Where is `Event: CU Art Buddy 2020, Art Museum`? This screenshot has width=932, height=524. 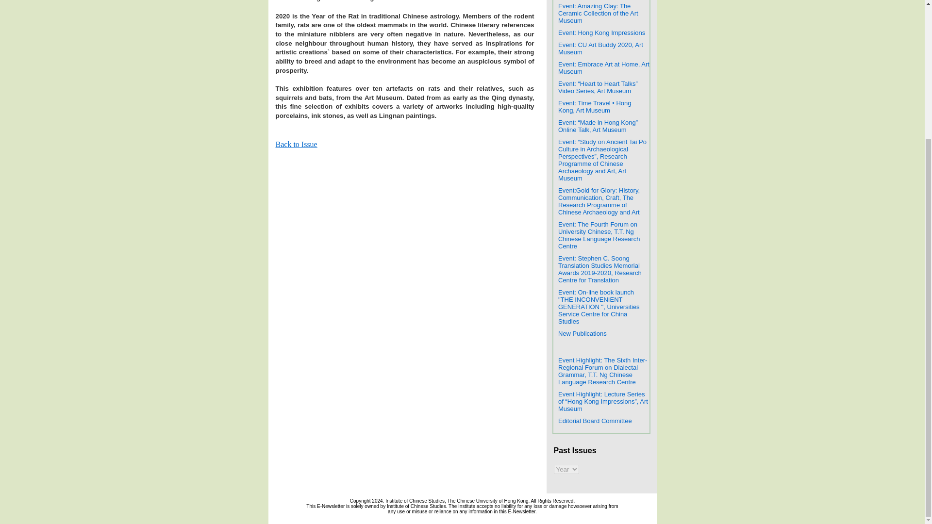 Event: CU Art Buddy 2020, Art Museum is located at coordinates (600, 48).